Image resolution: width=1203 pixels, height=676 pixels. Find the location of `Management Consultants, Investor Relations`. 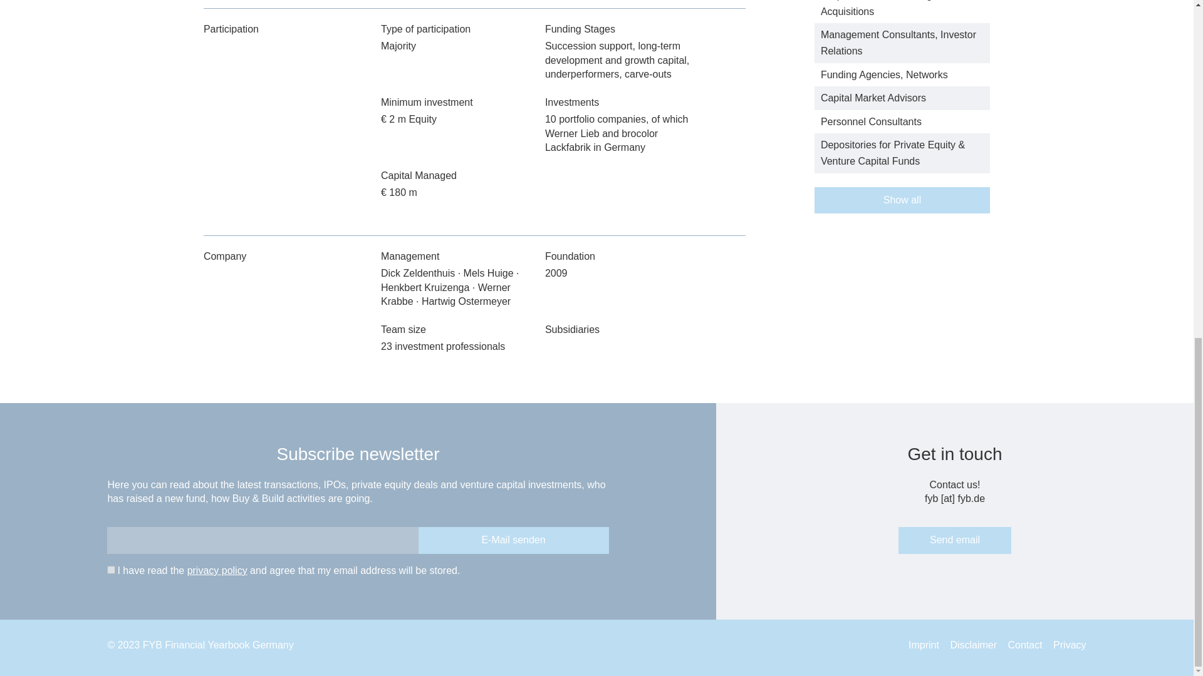

Management Consultants, Investor Relations is located at coordinates (898, 43).